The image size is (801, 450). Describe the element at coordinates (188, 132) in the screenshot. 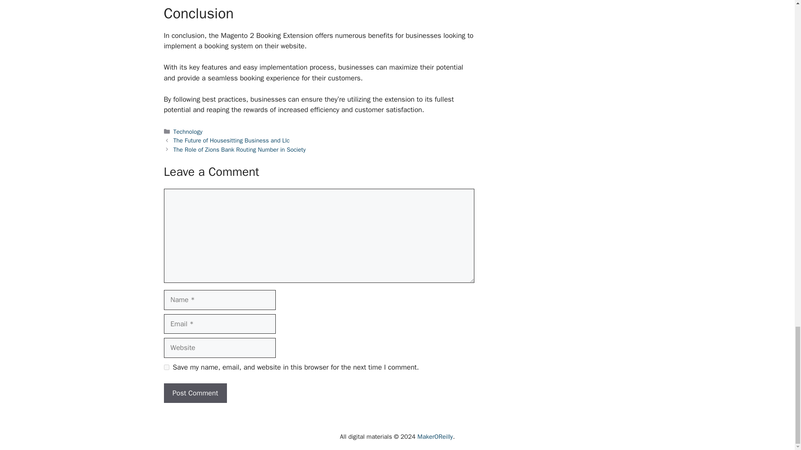

I see `Technology` at that location.